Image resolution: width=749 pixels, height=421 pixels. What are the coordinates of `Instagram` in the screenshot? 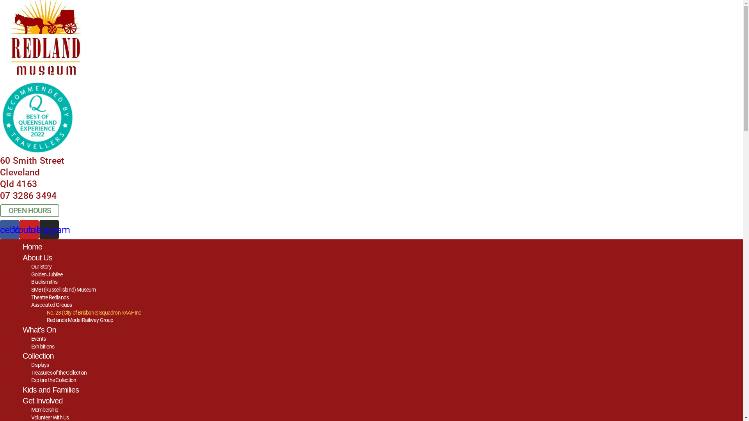 It's located at (49, 230).